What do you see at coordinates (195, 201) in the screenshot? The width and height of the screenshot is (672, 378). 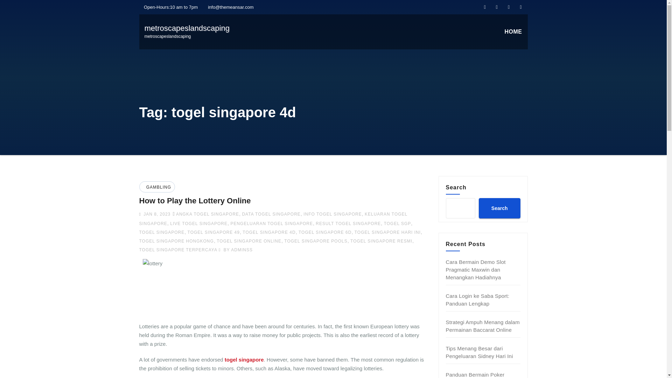 I see `JAN 8, 2023` at bounding box center [195, 201].